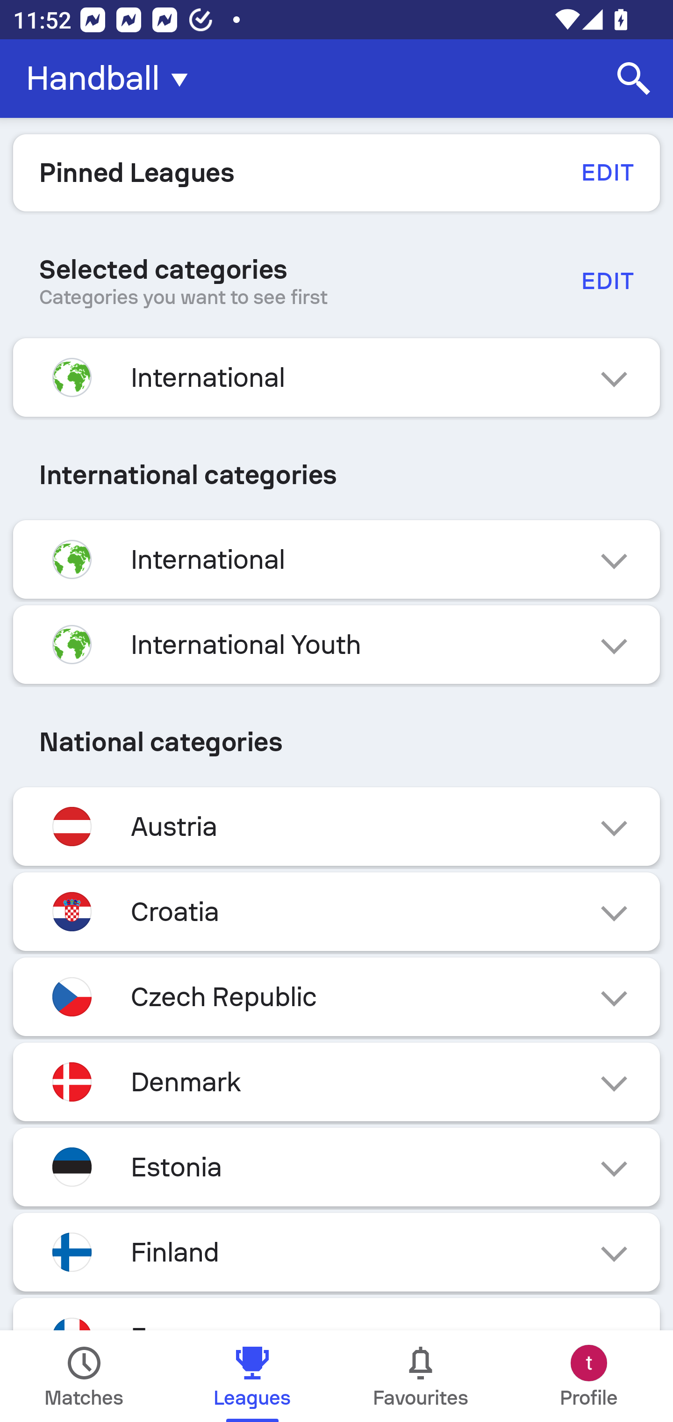 This screenshot has width=673, height=1422. Describe the element at coordinates (336, 996) in the screenshot. I see `Czech Republic` at that location.